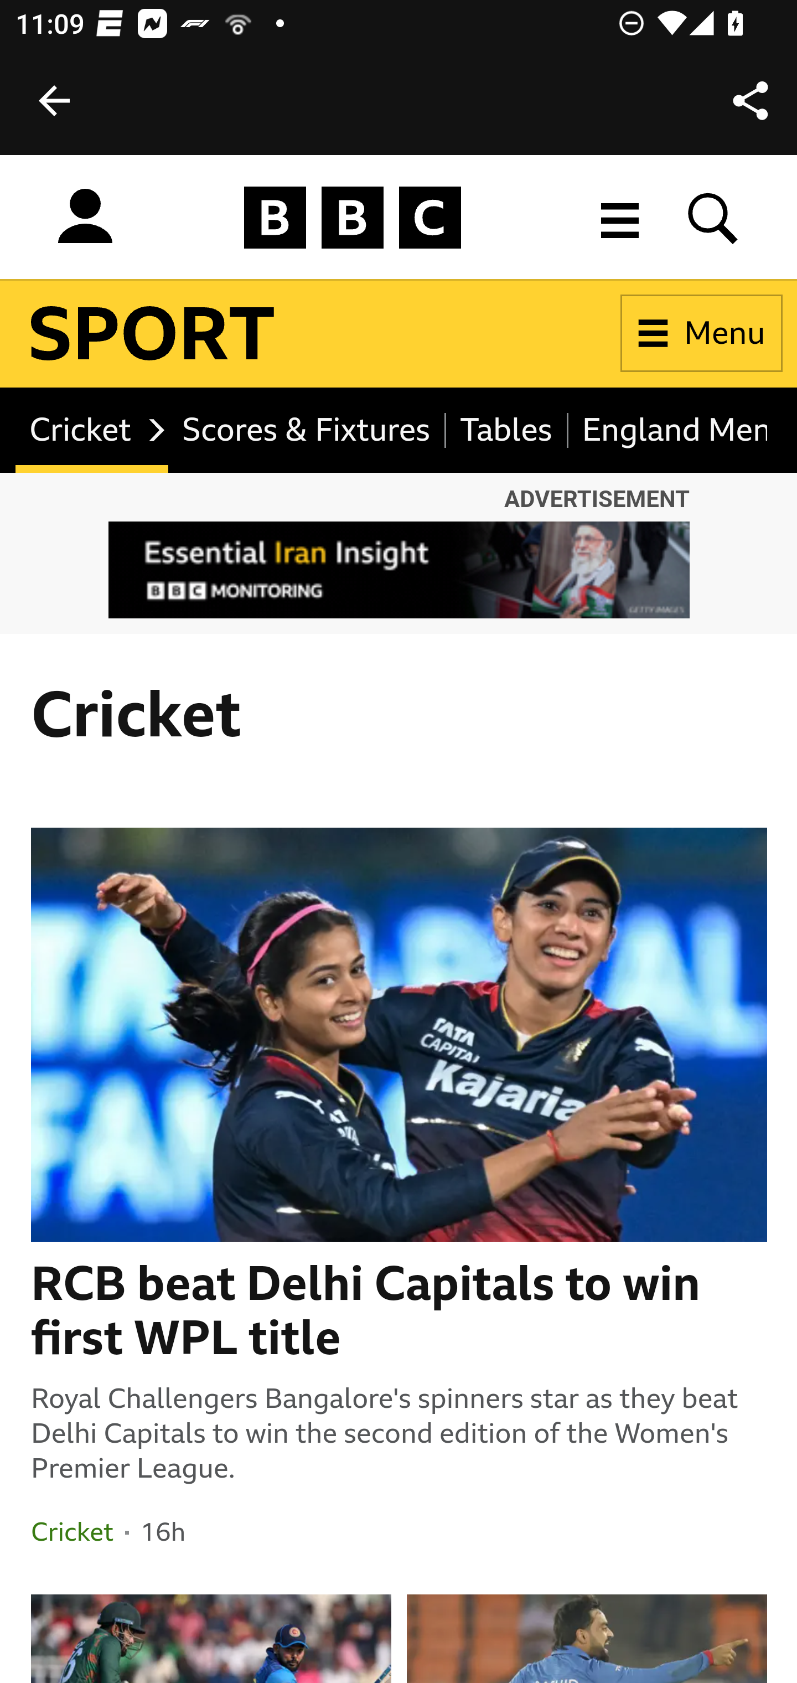 The height and width of the screenshot is (1683, 797). Describe the element at coordinates (307, 430) in the screenshot. I see `Scores & Fixtures` at that location.